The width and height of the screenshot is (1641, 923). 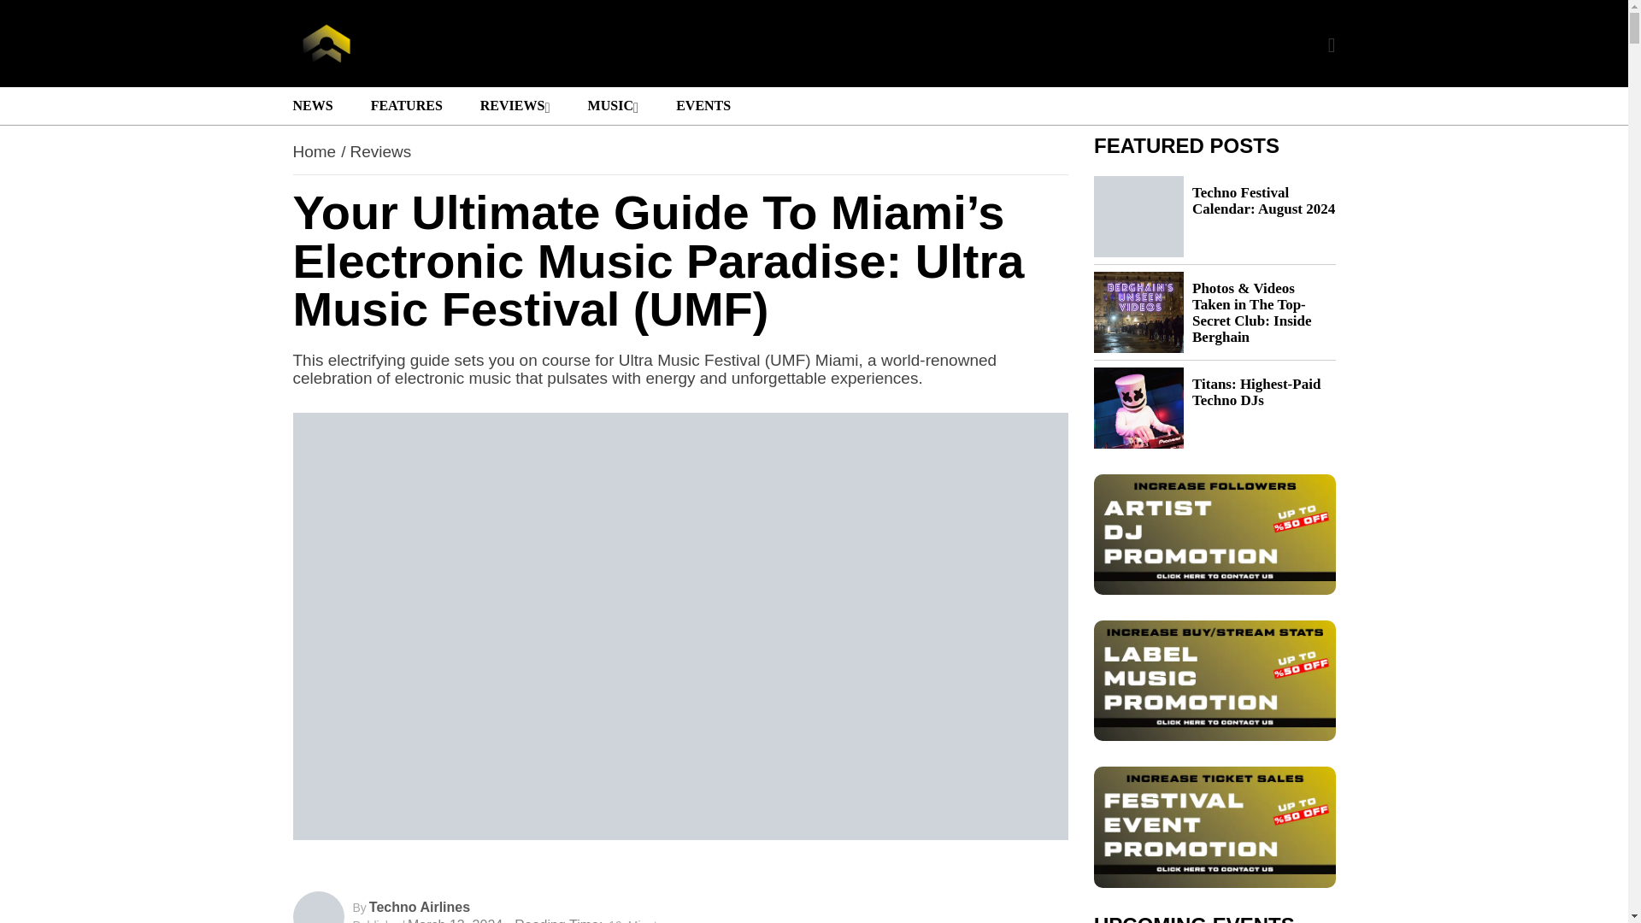 I want to click on NEWS, so click(x=312, y=105).